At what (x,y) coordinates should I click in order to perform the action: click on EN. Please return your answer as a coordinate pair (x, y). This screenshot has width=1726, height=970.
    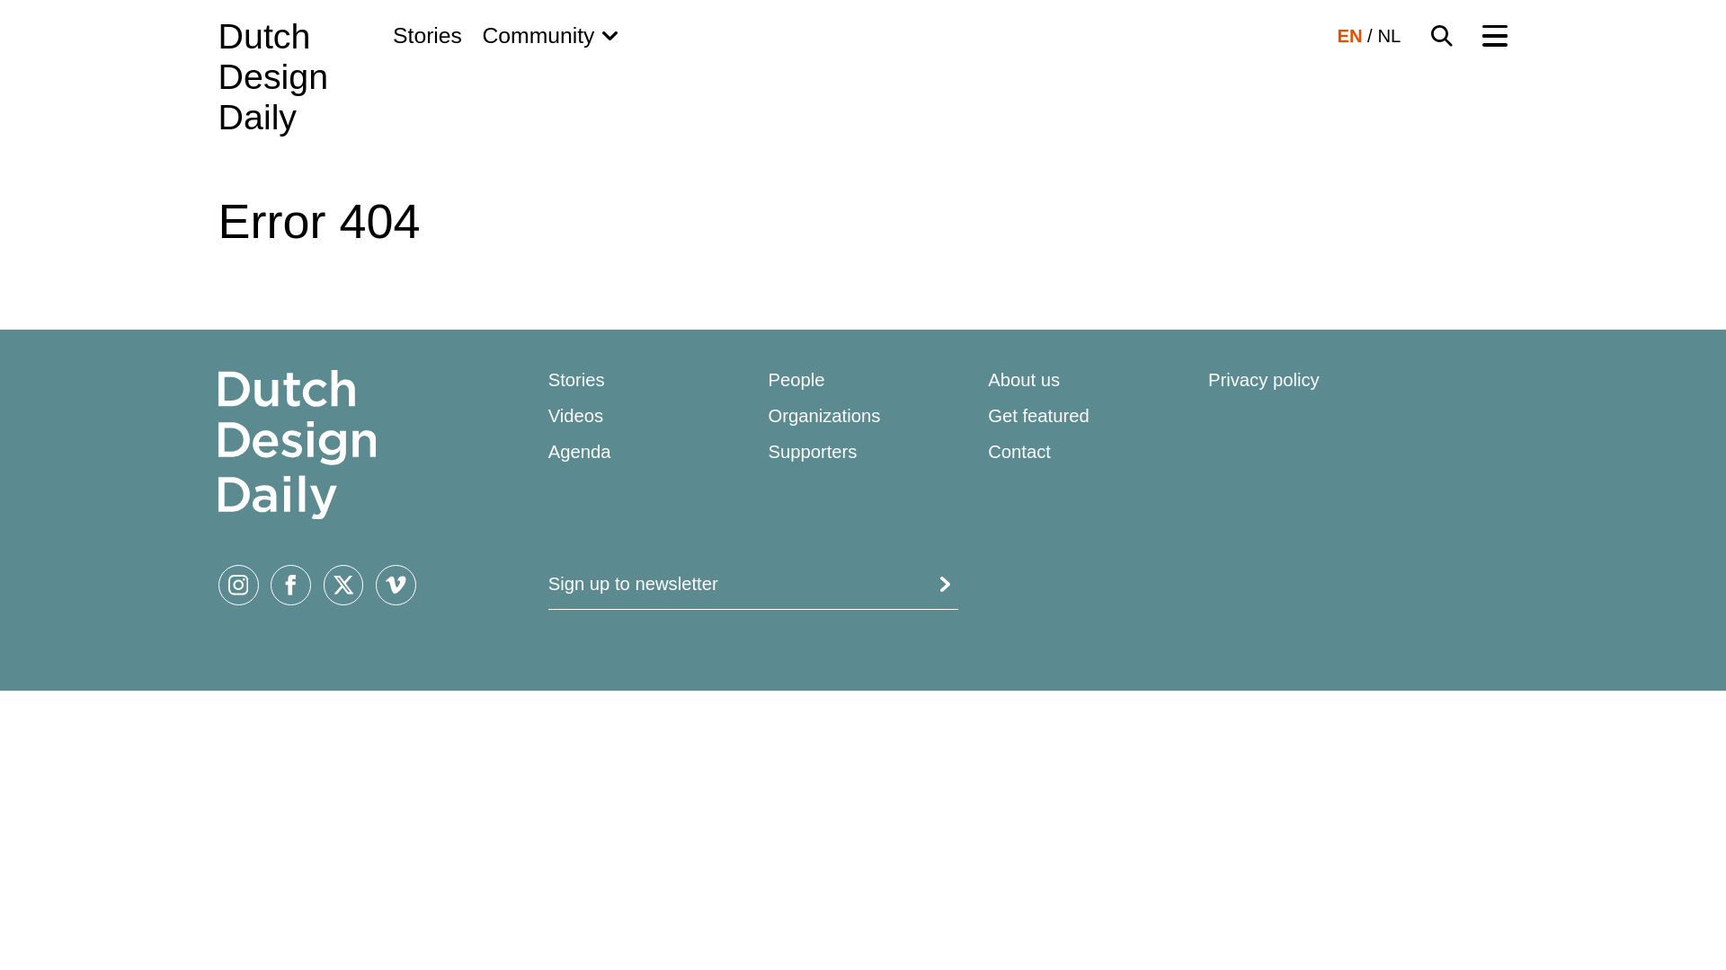
    Looking at the image, I should click on (1023, 379).